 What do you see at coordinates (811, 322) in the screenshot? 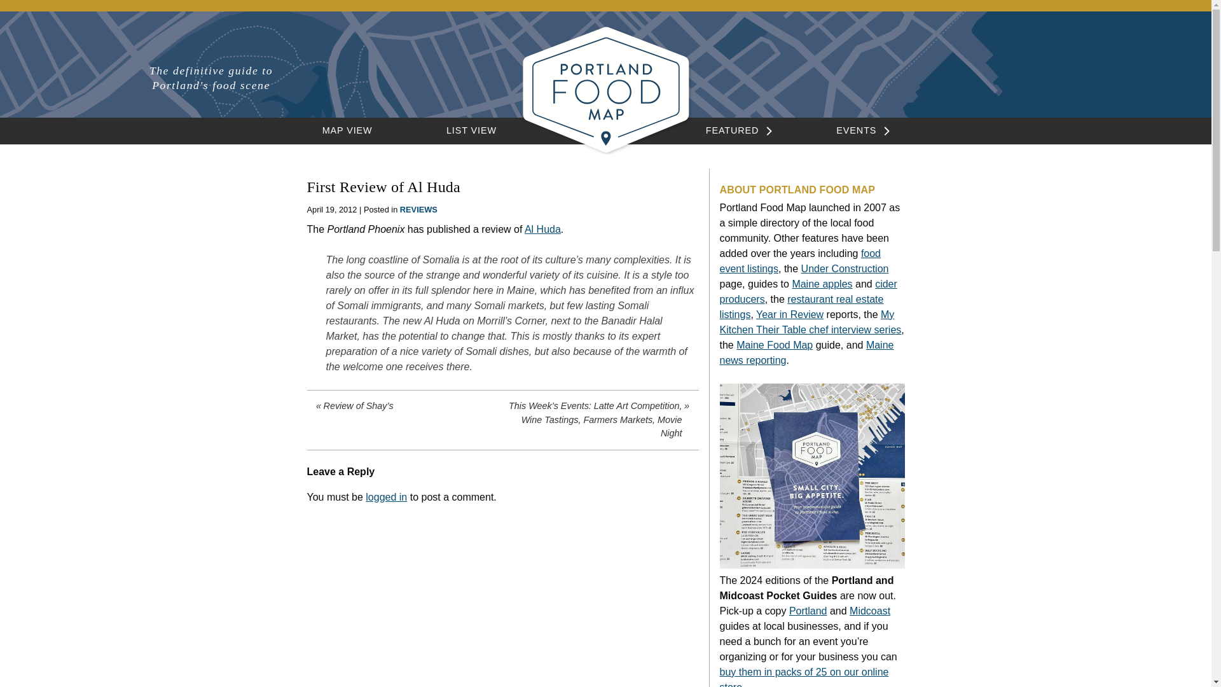
I see `My Kitchen Their Table chef interview series` at bounding box center [811, 322].